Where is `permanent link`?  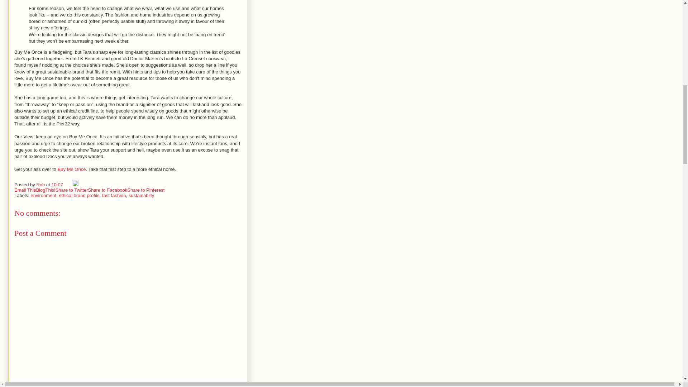 permanent link is located at coordinates (57, 184).